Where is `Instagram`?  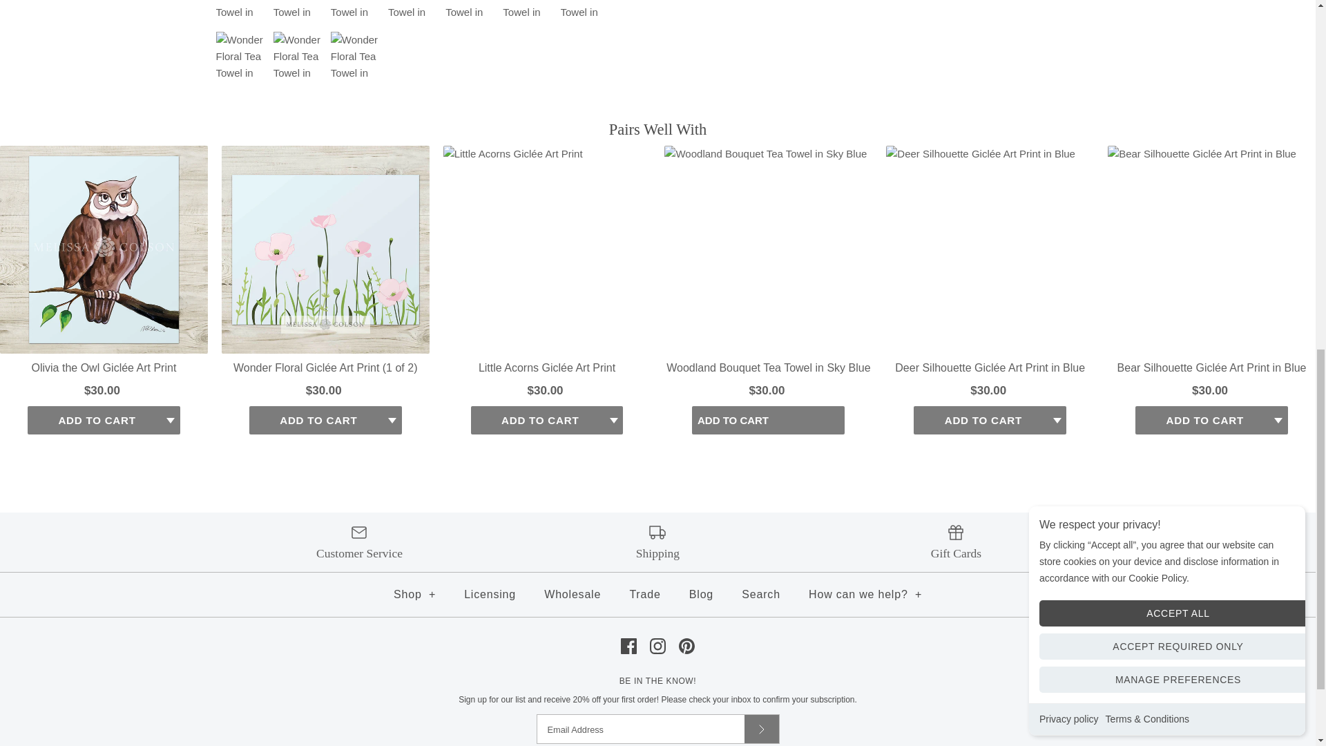
Instagram is located at coordinates (657, 647).